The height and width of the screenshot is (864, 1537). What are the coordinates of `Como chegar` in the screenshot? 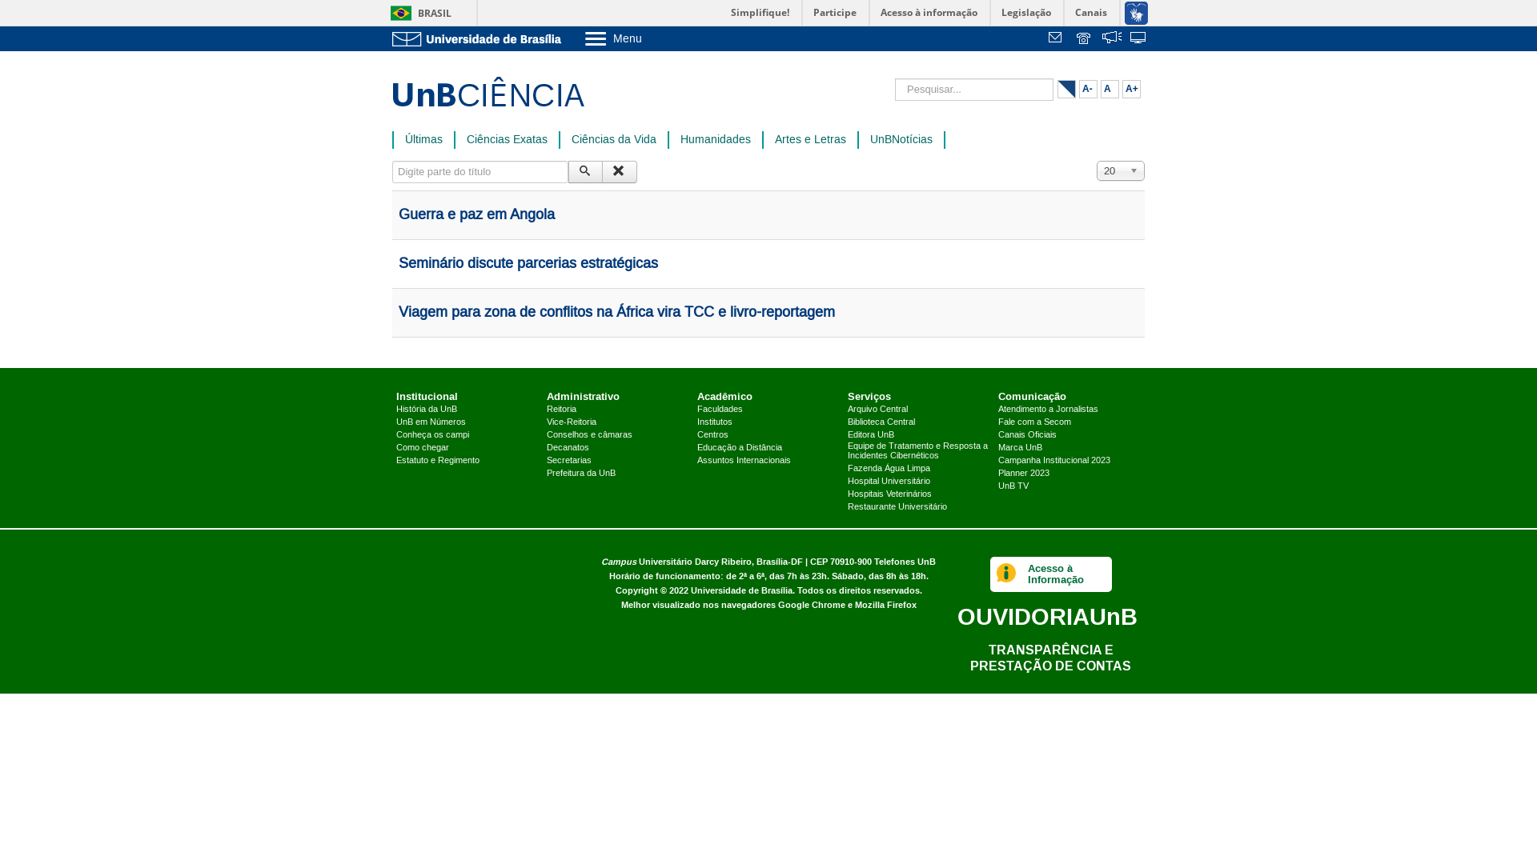 It's located at (423, 448).